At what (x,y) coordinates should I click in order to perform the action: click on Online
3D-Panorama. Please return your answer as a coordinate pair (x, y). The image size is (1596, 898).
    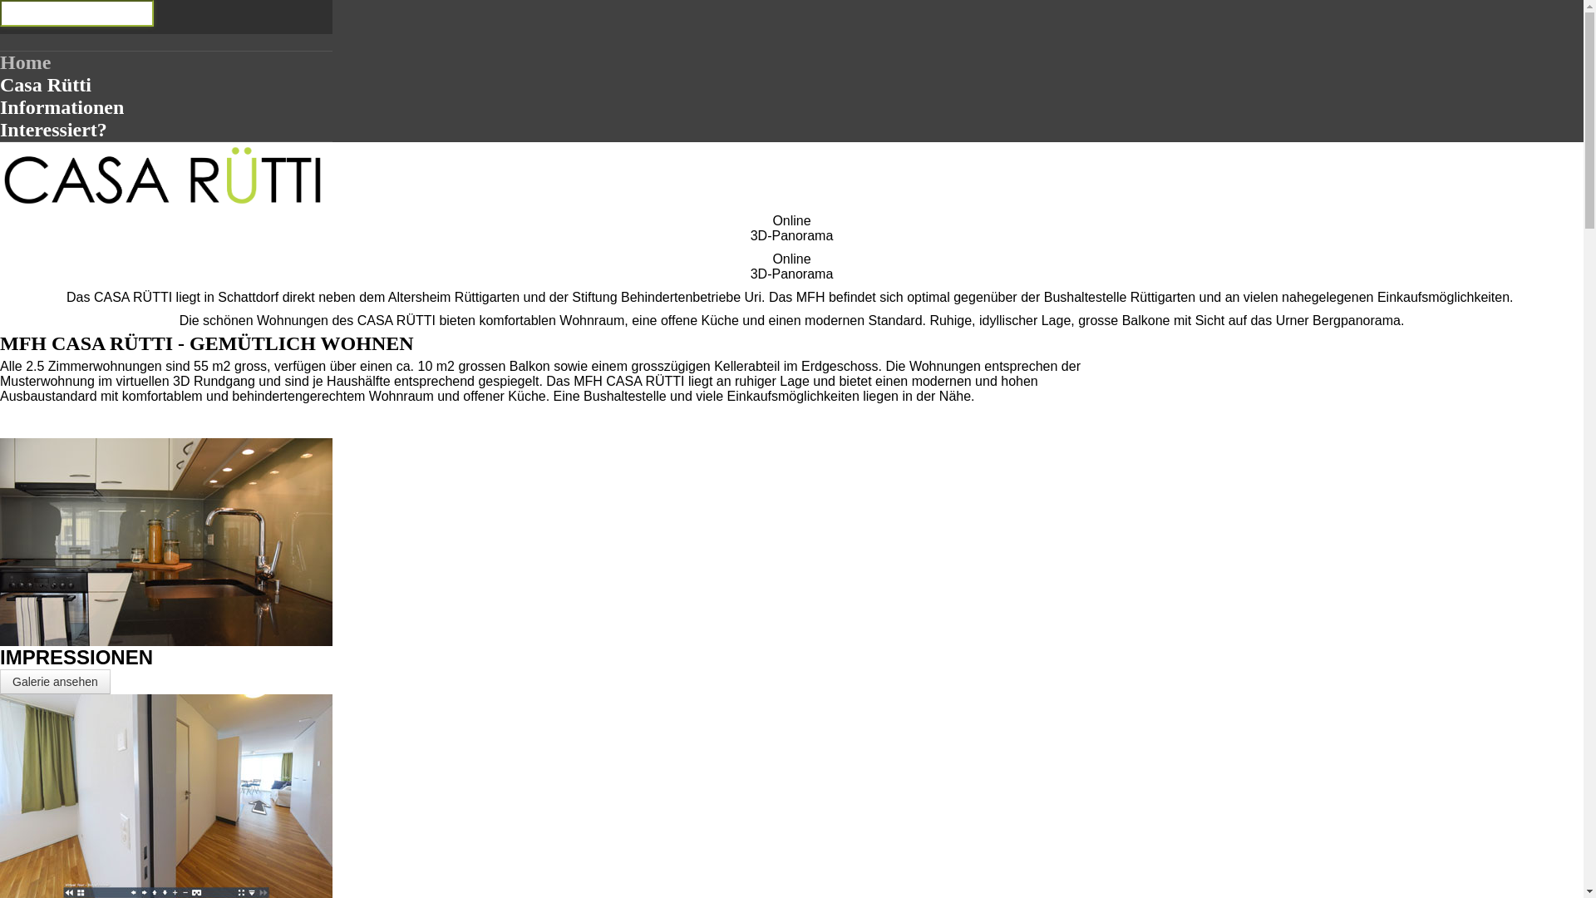
    Looking at the image, I should click on (791, 266).